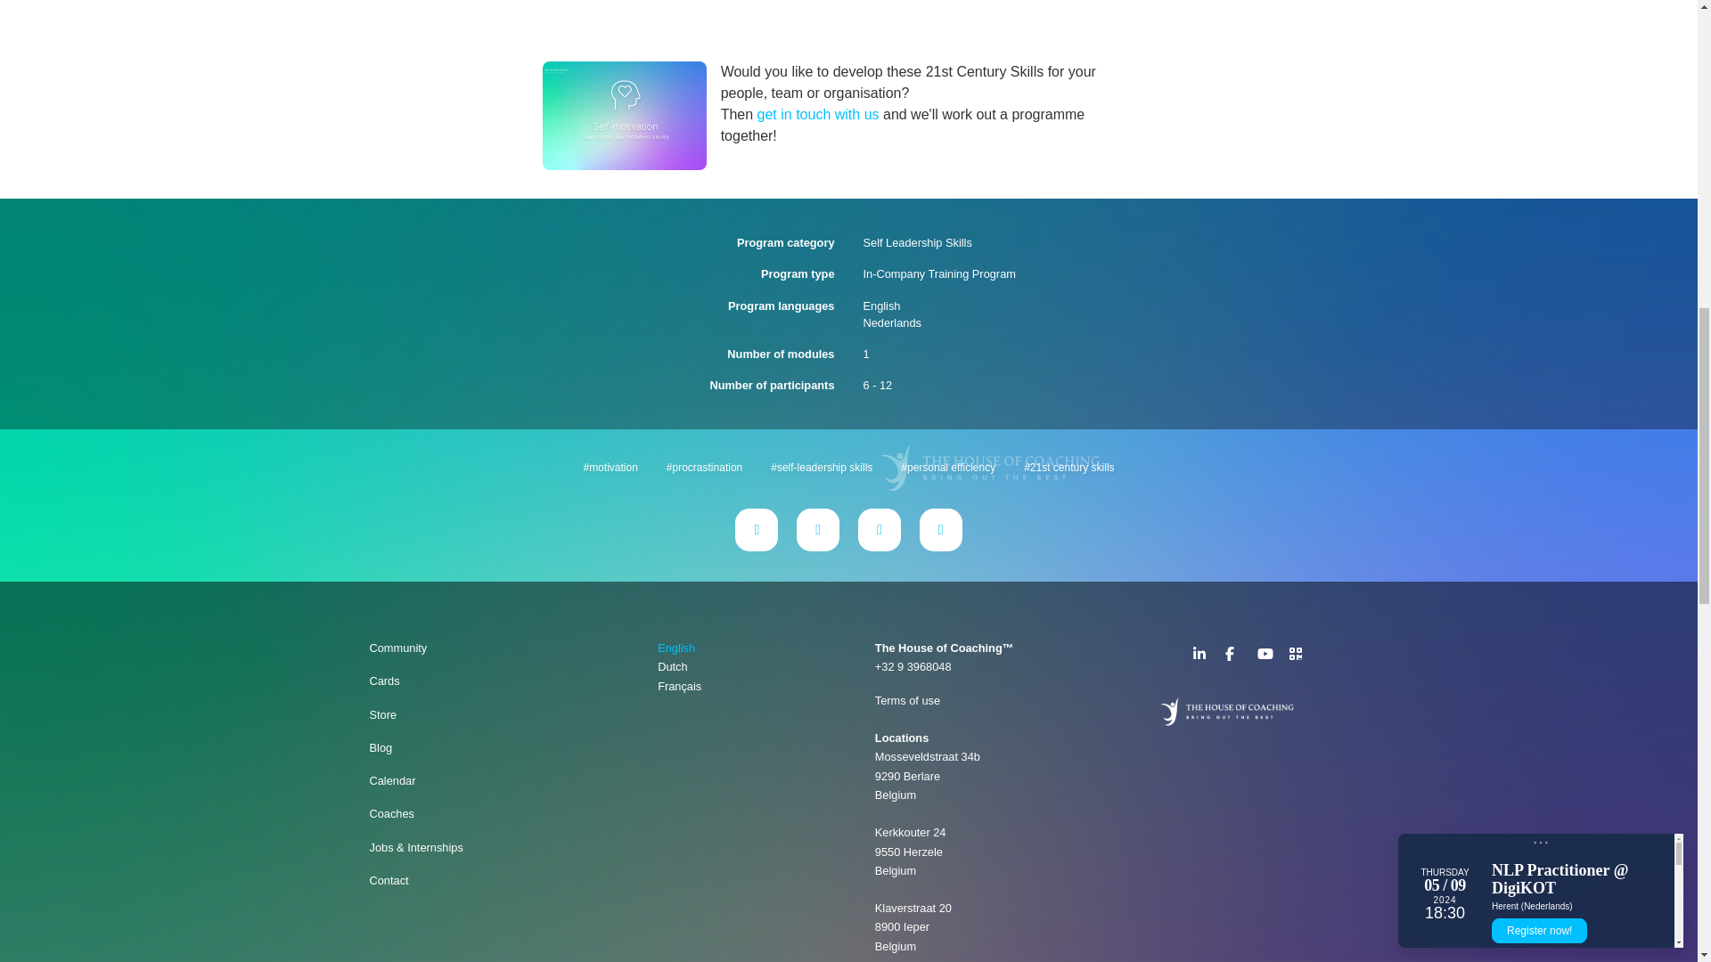 The width and height of the screenshot is (1711, 962). I want to click on Contact, so click(476, 880).